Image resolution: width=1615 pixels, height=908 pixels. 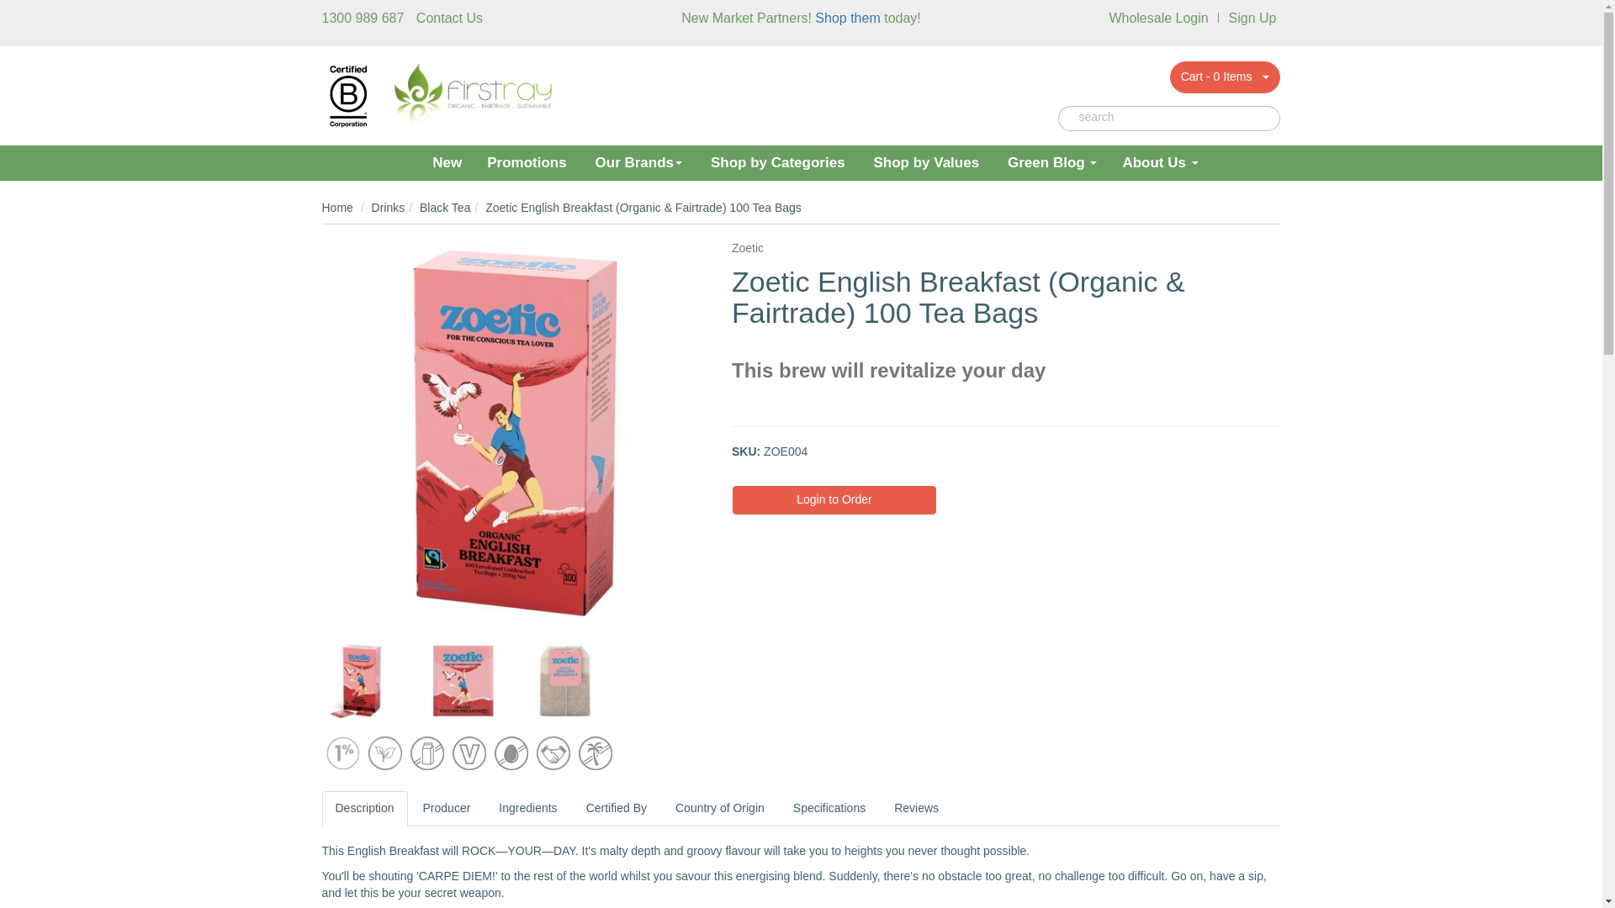 I want to click on Sign Up, so click(x=1253, y=18).